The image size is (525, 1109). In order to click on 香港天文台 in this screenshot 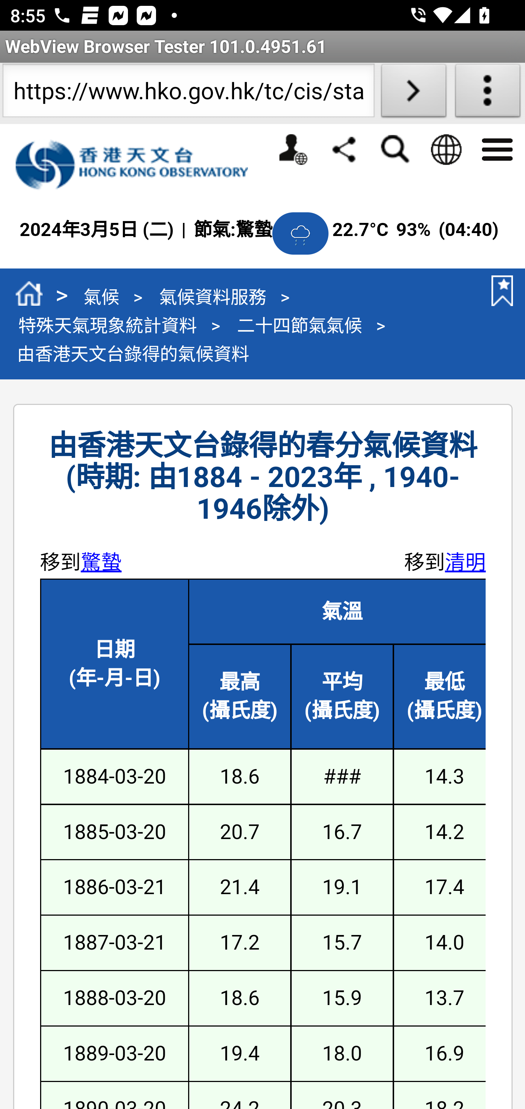, I will do `click(139, 165)`.